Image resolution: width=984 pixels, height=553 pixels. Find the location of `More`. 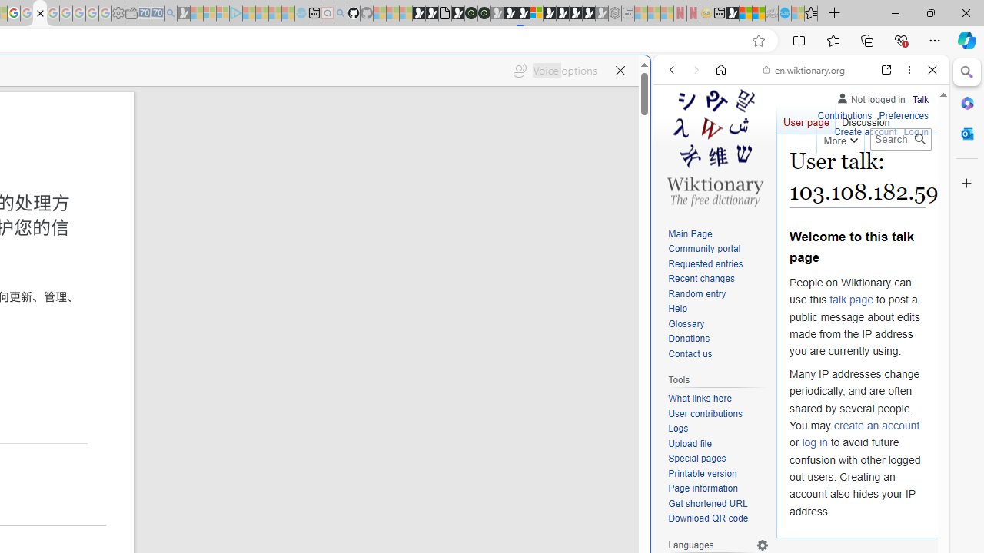

More is located at coordinates (839, 138).